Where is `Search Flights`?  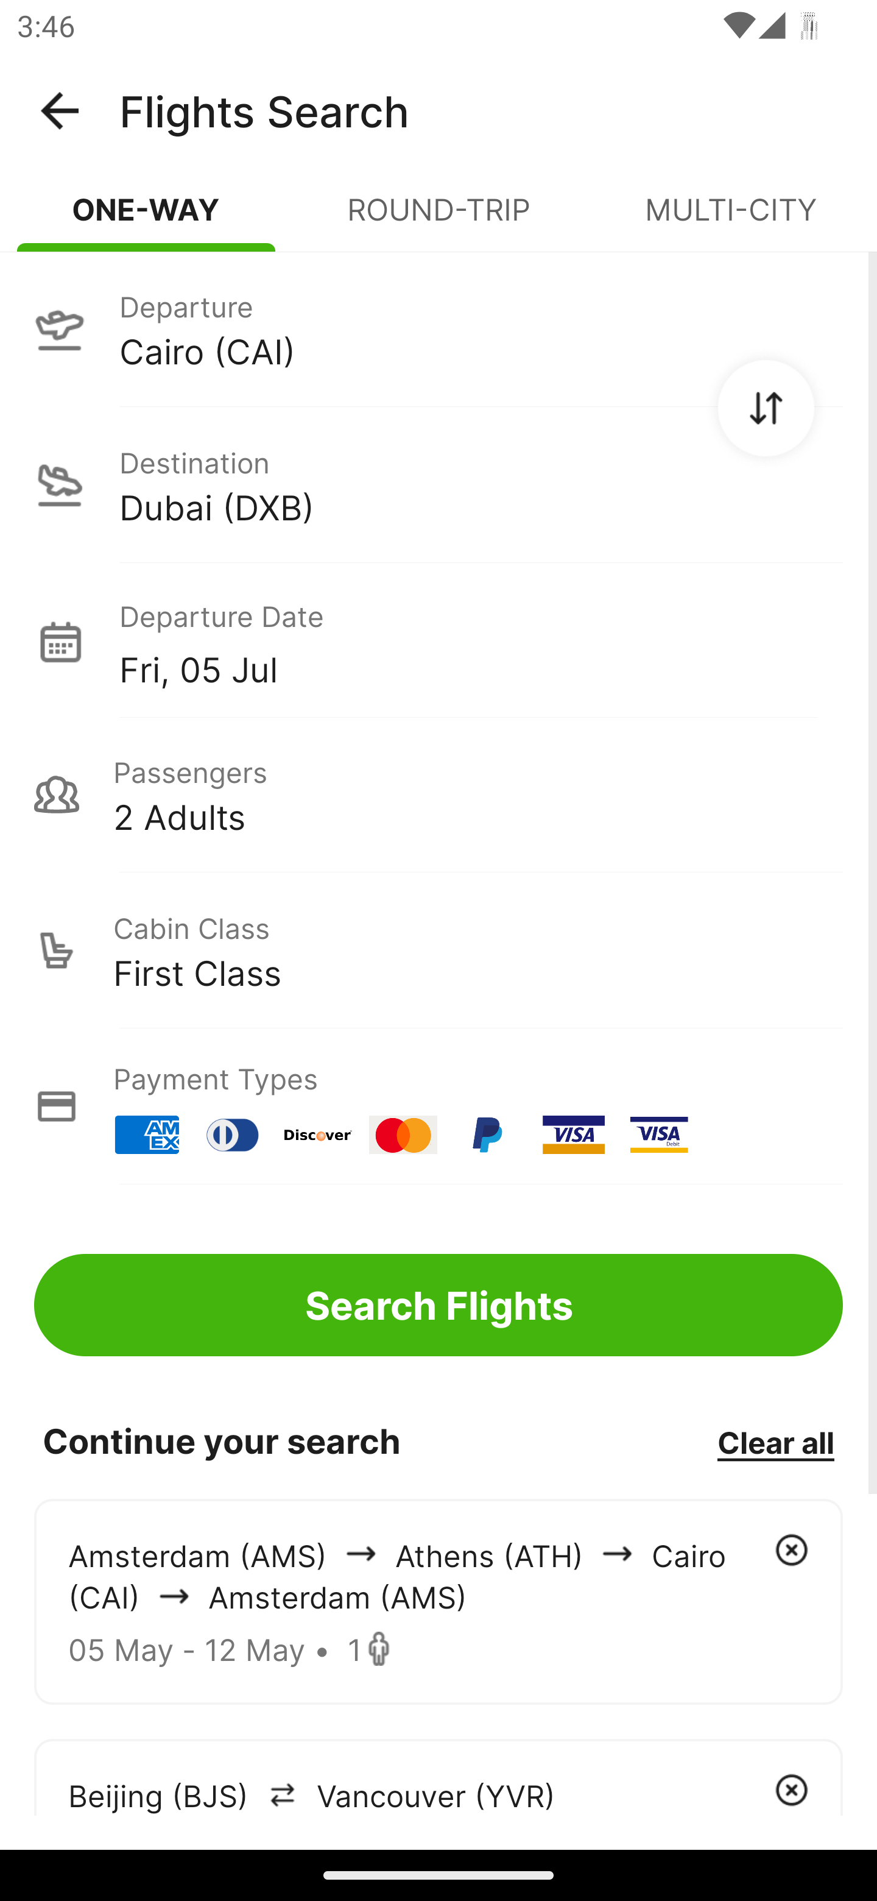 Search Flights is located at coordinates (438, 1305).